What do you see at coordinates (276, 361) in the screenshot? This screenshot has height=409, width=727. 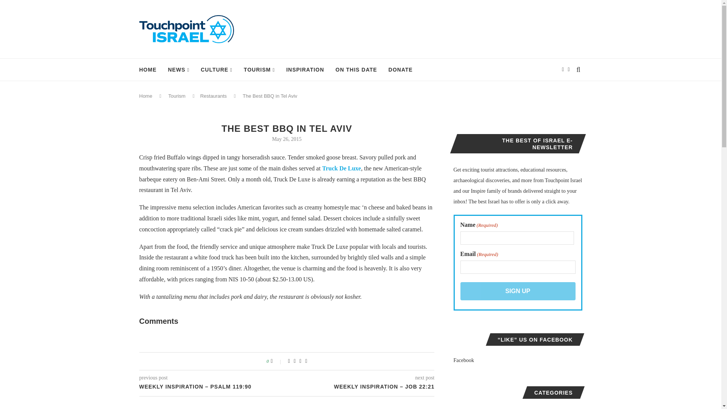 I see `Like` at bounding box center [276, 361].